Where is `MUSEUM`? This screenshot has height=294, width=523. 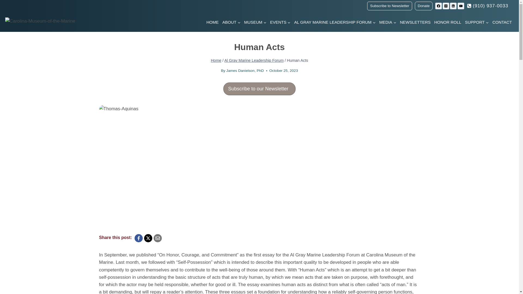 MUSEUM is located at coordinates (255, 22).